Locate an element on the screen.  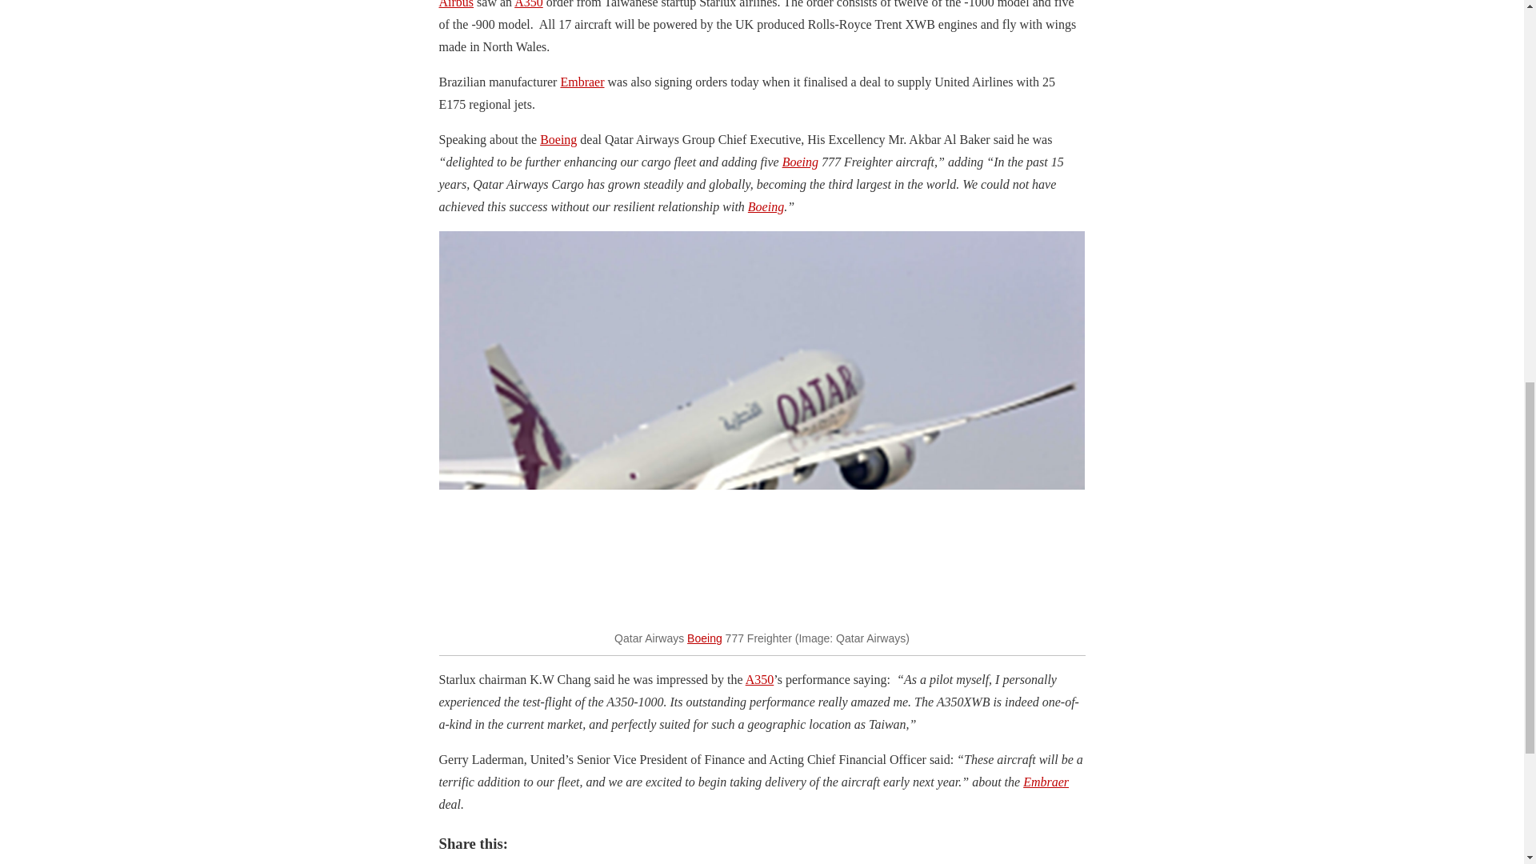
Boeing is located at coordinates (704, 638).